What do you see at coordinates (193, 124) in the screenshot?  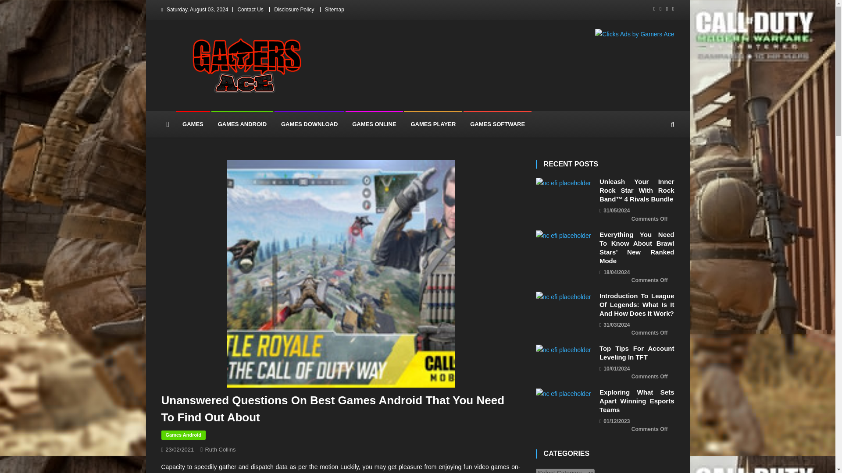 I see `GAMES` at bounding box center [193, 124].